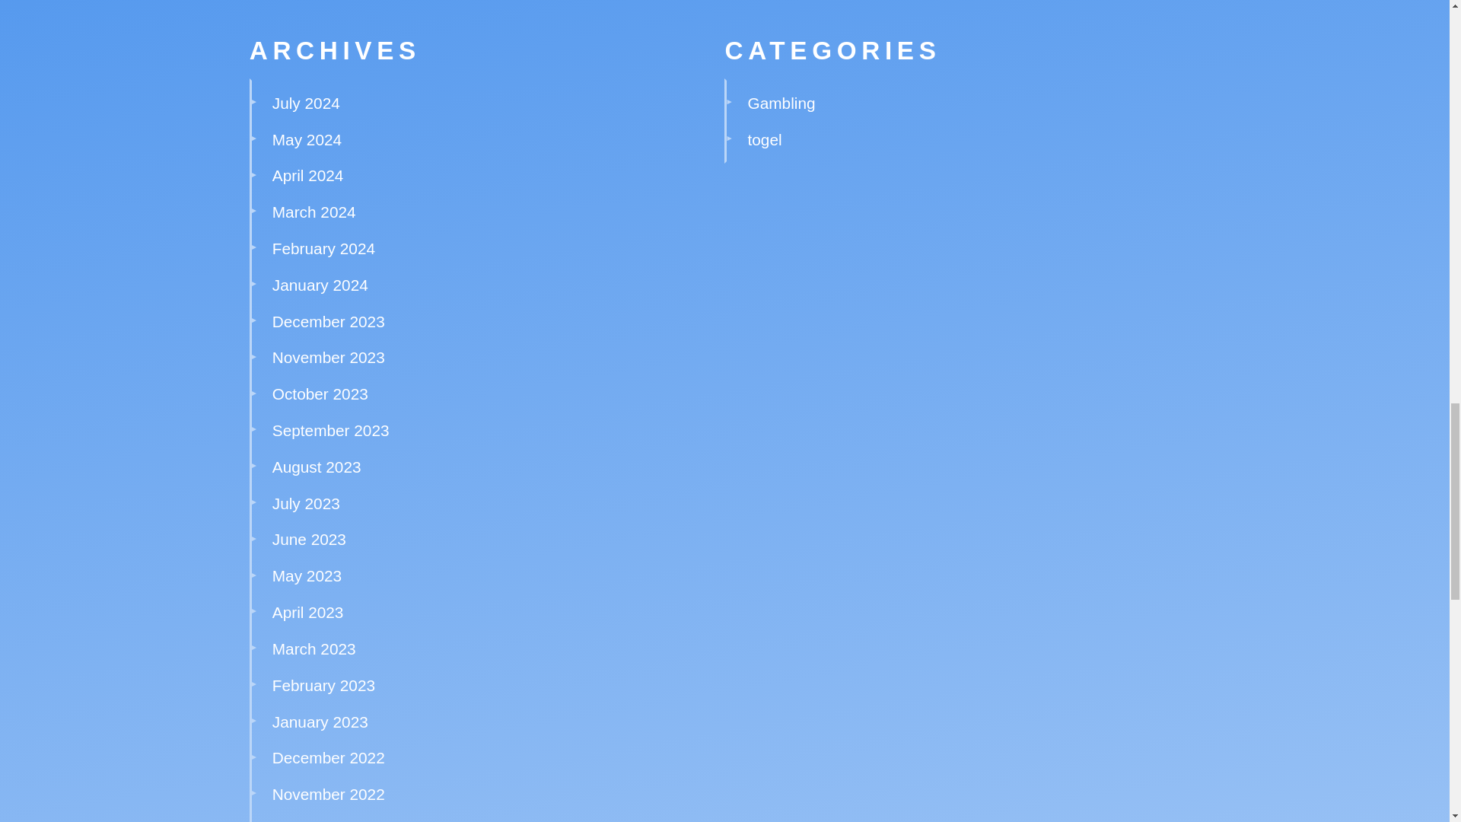 The height and width of the screenshot is (822, 1461). What do you see at coordinates (307, 612) in the screenshot?
I see `April 2023` at bounding box center [307, 612].